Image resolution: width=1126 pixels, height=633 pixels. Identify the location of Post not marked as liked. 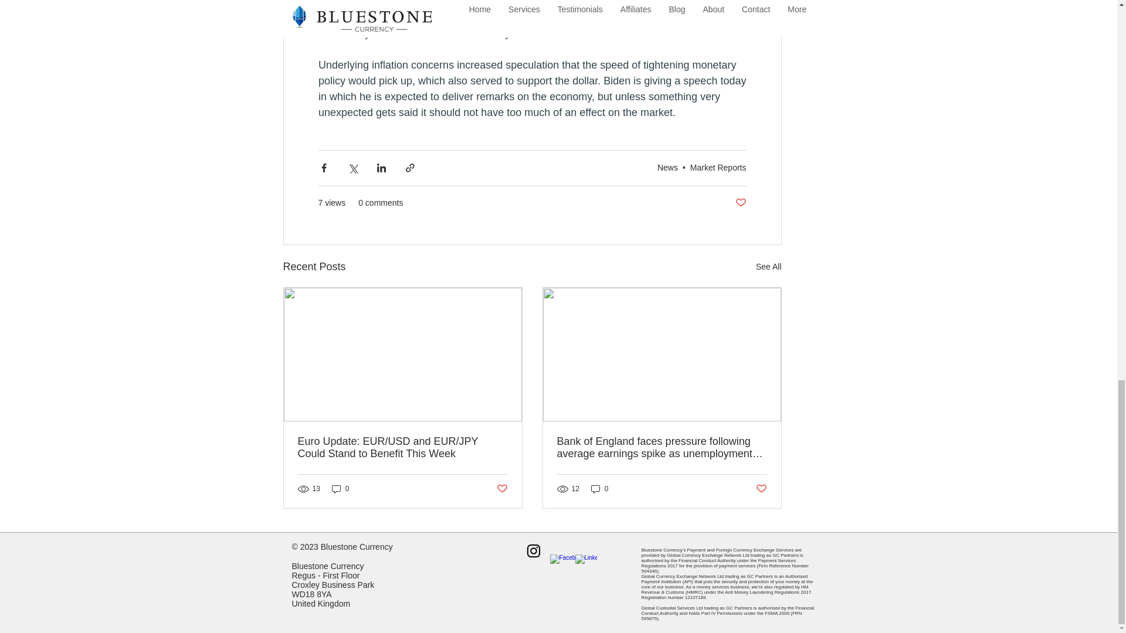
(740, 203).